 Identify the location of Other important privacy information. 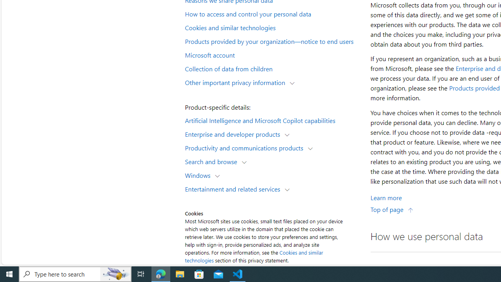
(237, 82).